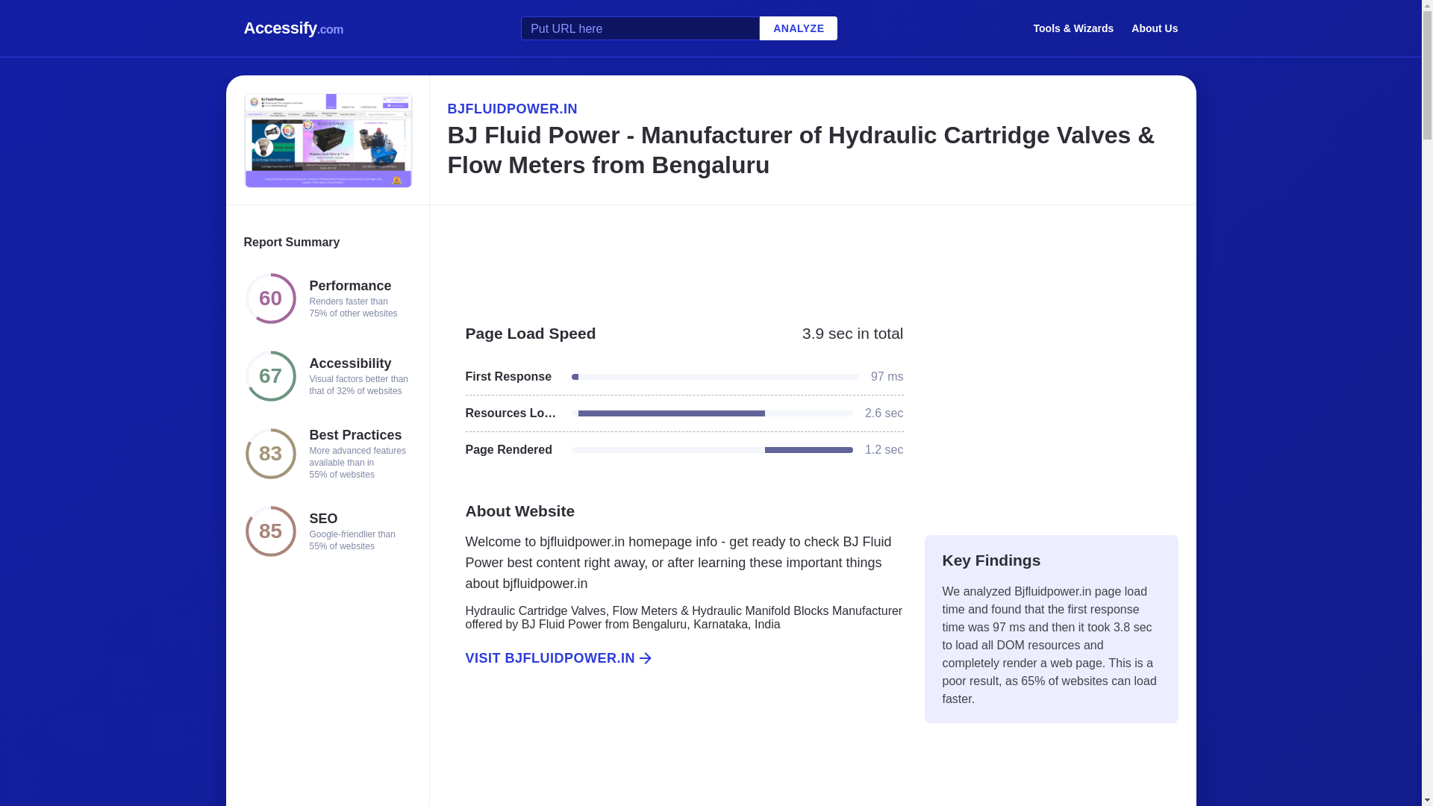 The width and height of the screenshot is (1433, 806). What do you see at coordinates (1051, 412) in the screenshot?
I see `Advertisement` at bounding box center [1051, 412].